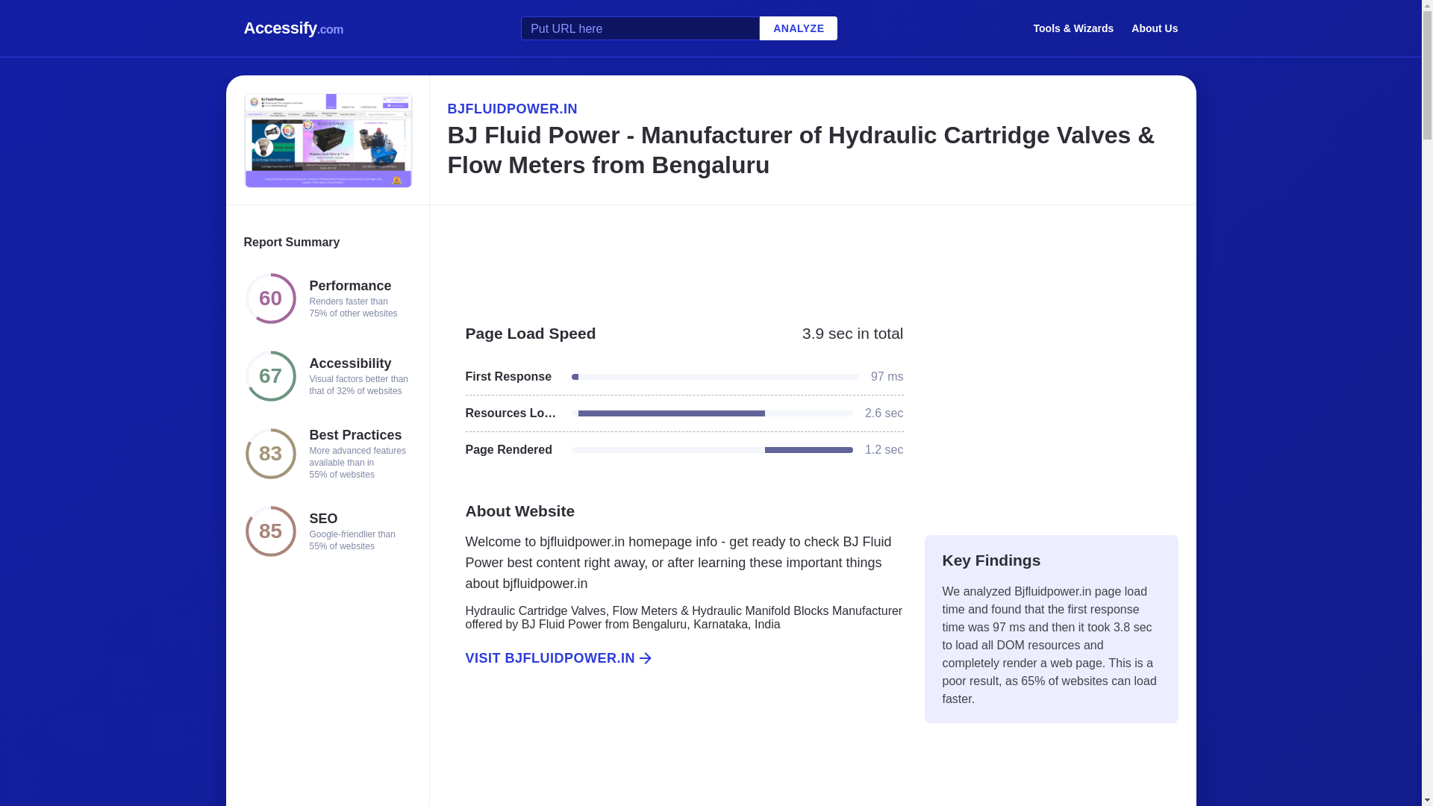 The width and height of the screenshot is (1433, 806). What do you see at coordinates (1051, 412) in the screenshot?
I see `Advertisement` at bounding box center [1051, 412].